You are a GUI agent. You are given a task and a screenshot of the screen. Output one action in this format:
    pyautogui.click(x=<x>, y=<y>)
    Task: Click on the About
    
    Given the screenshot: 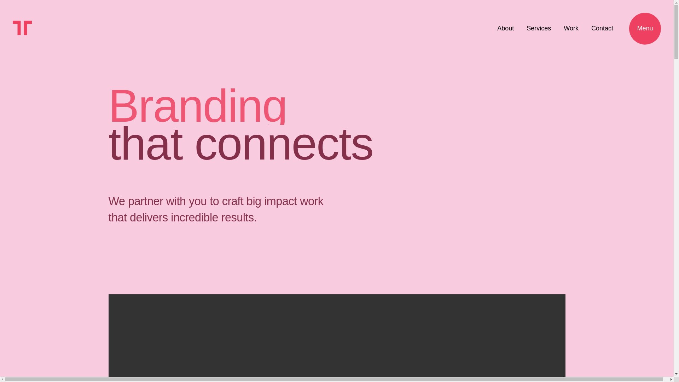 What is the action you would take?
    pyautogui.click(x=505, y=28)
    